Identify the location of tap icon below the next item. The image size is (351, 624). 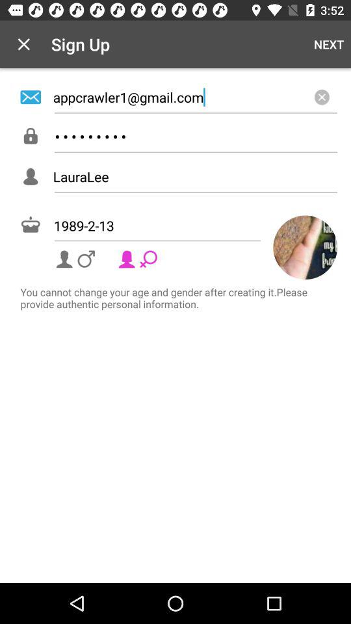
(195, 97).